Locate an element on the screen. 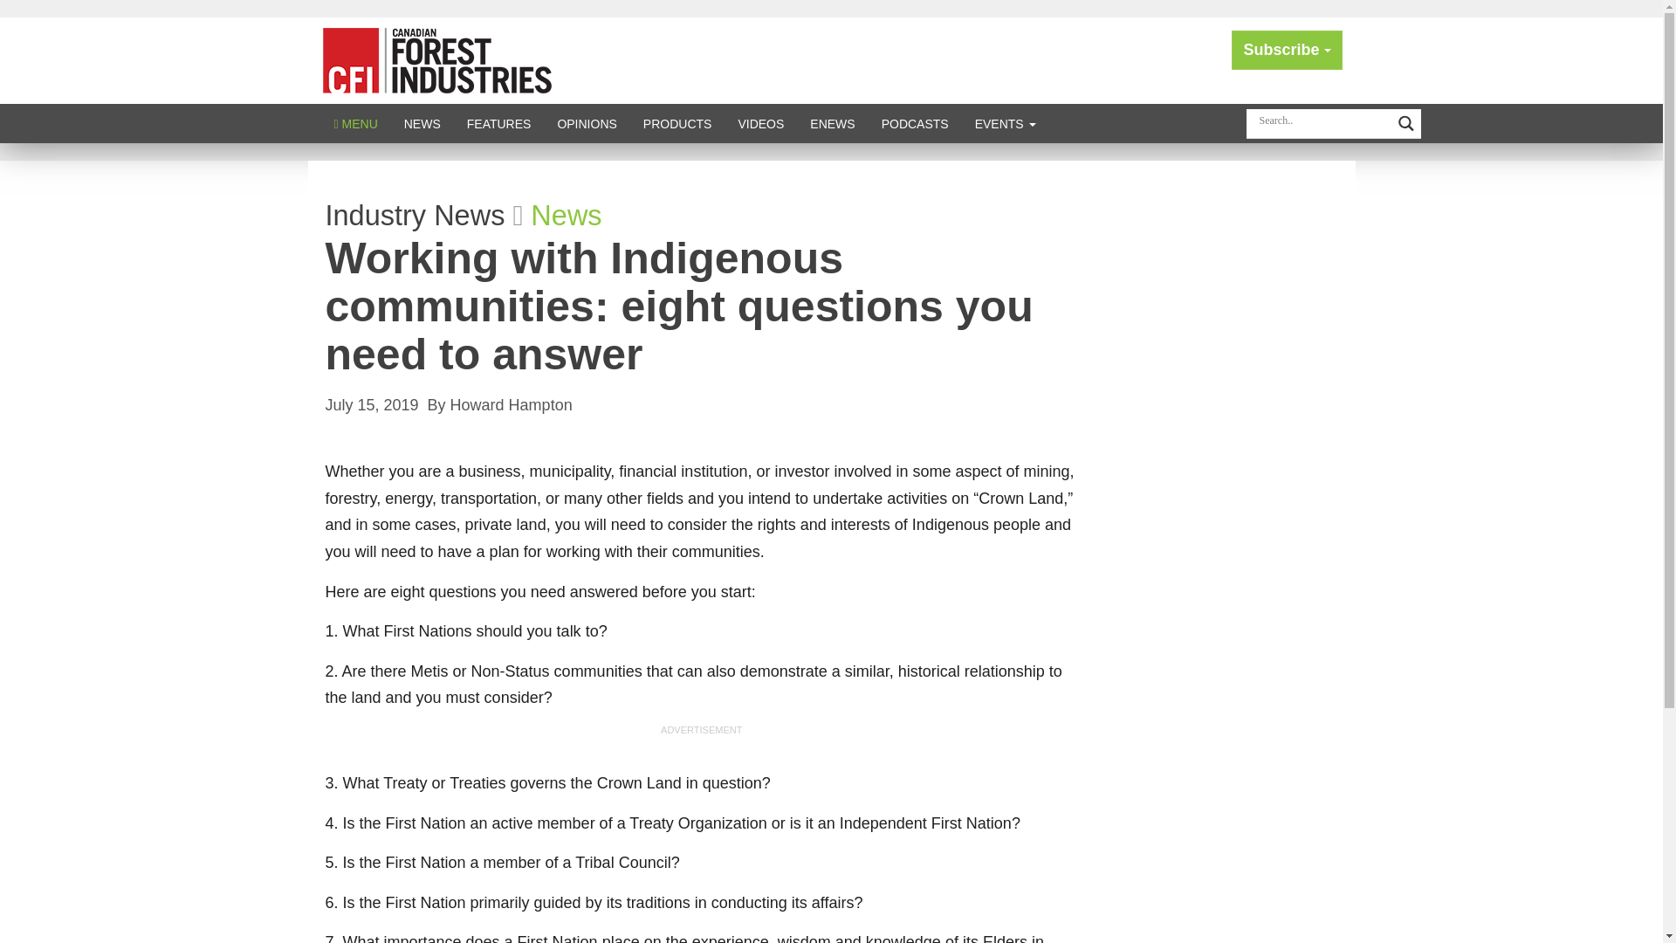 This screenshot has height=943, width=1676. Subscribe is located at coordinates (1287, 49).